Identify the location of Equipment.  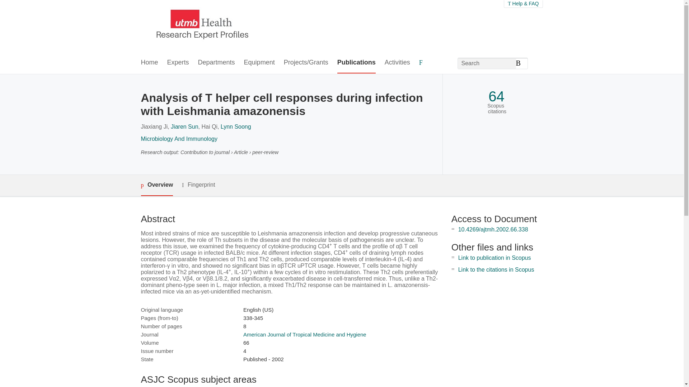
(259, 63).